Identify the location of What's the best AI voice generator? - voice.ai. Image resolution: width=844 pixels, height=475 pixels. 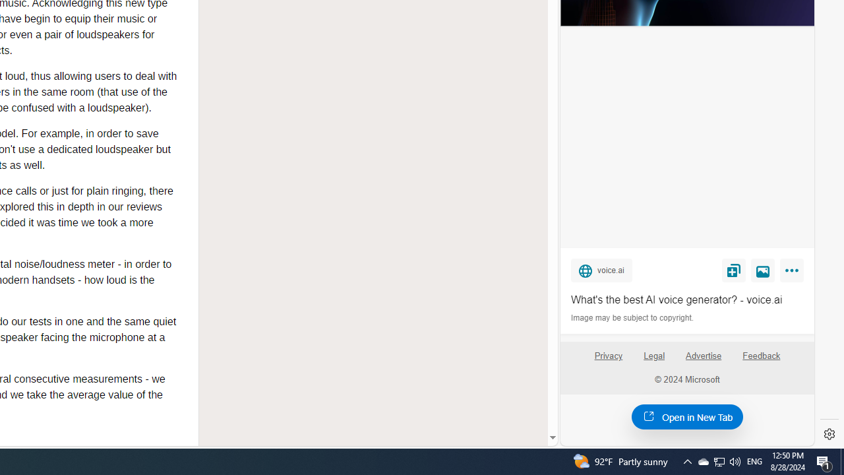
(687, 300).